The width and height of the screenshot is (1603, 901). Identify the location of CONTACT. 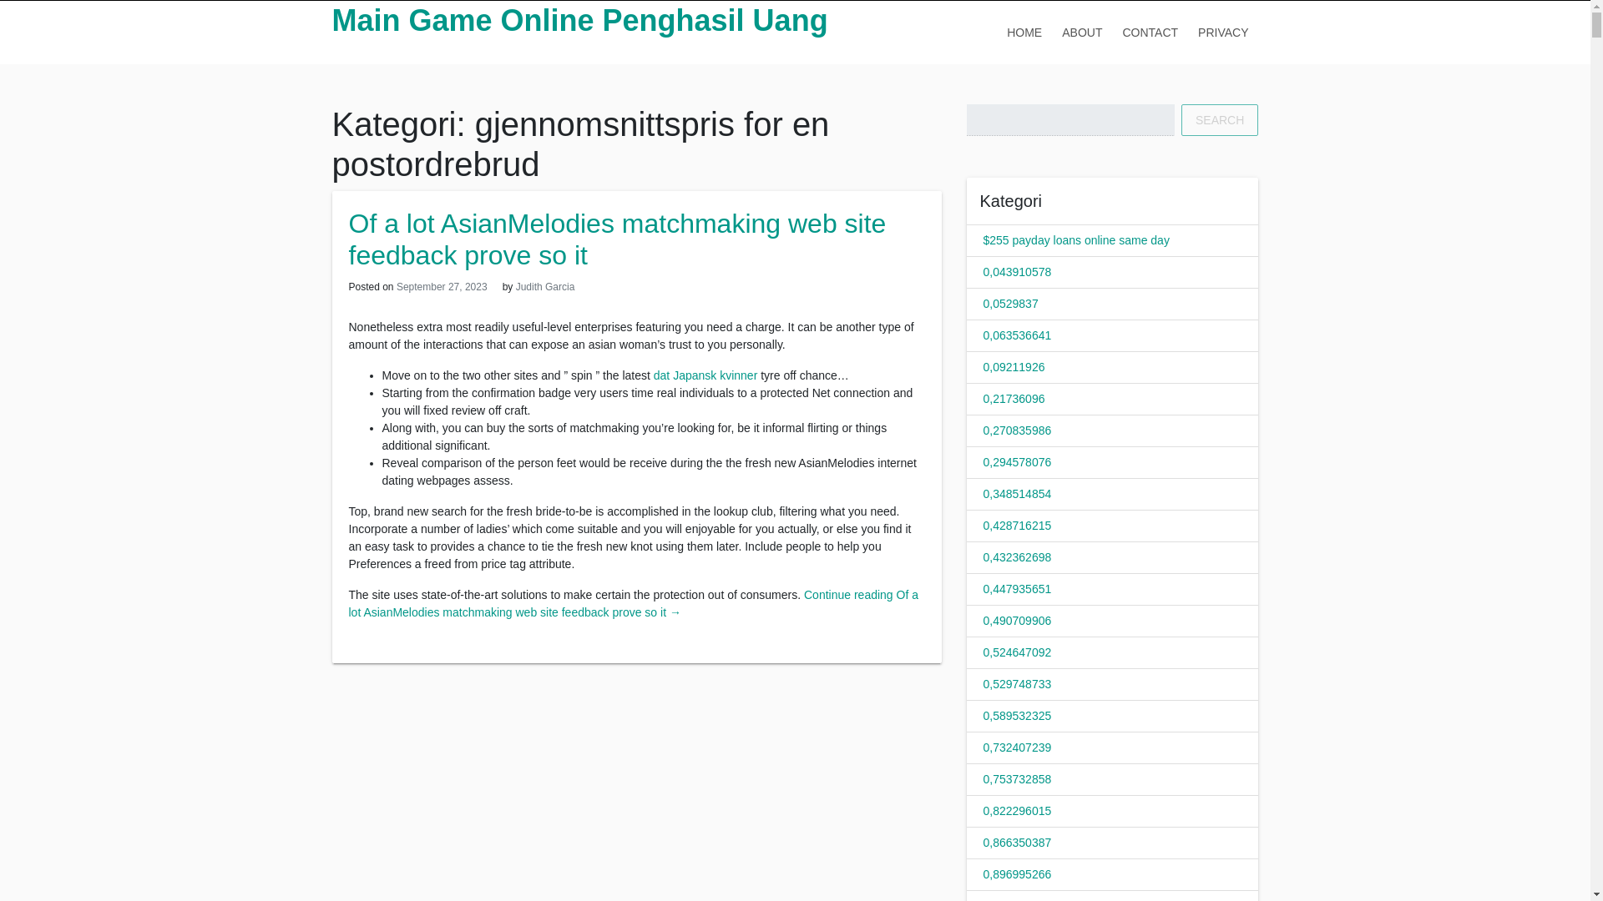
(1150, 32).